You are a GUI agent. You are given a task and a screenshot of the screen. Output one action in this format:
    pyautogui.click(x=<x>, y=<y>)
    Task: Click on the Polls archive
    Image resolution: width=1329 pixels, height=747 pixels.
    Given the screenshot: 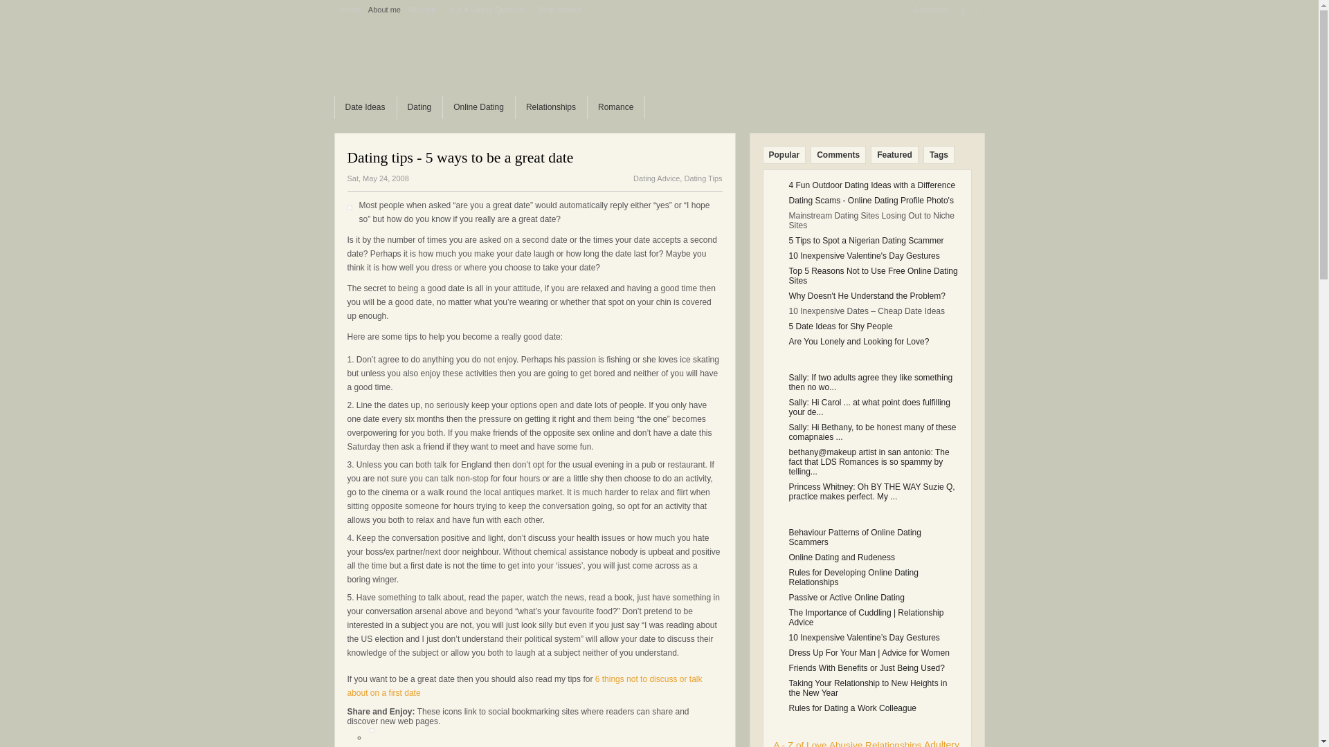 What is the action you would take?
    pyautogui.click(x=561, y=10)
    